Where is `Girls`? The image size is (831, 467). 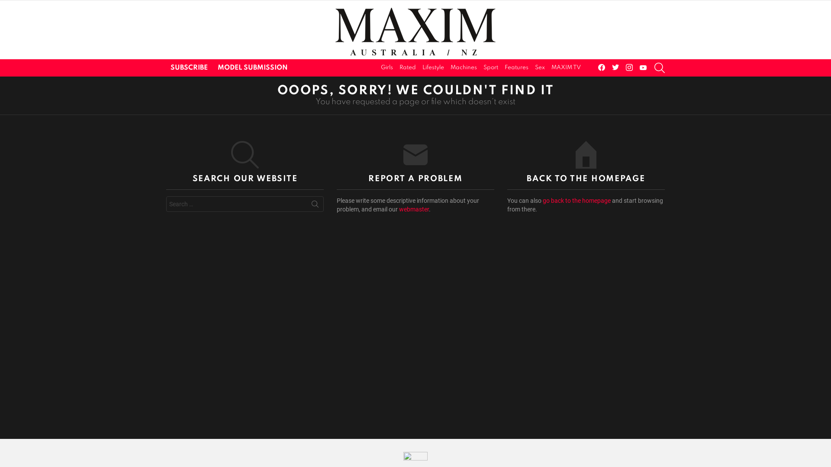 Girls is located at coordinates (387, 68).